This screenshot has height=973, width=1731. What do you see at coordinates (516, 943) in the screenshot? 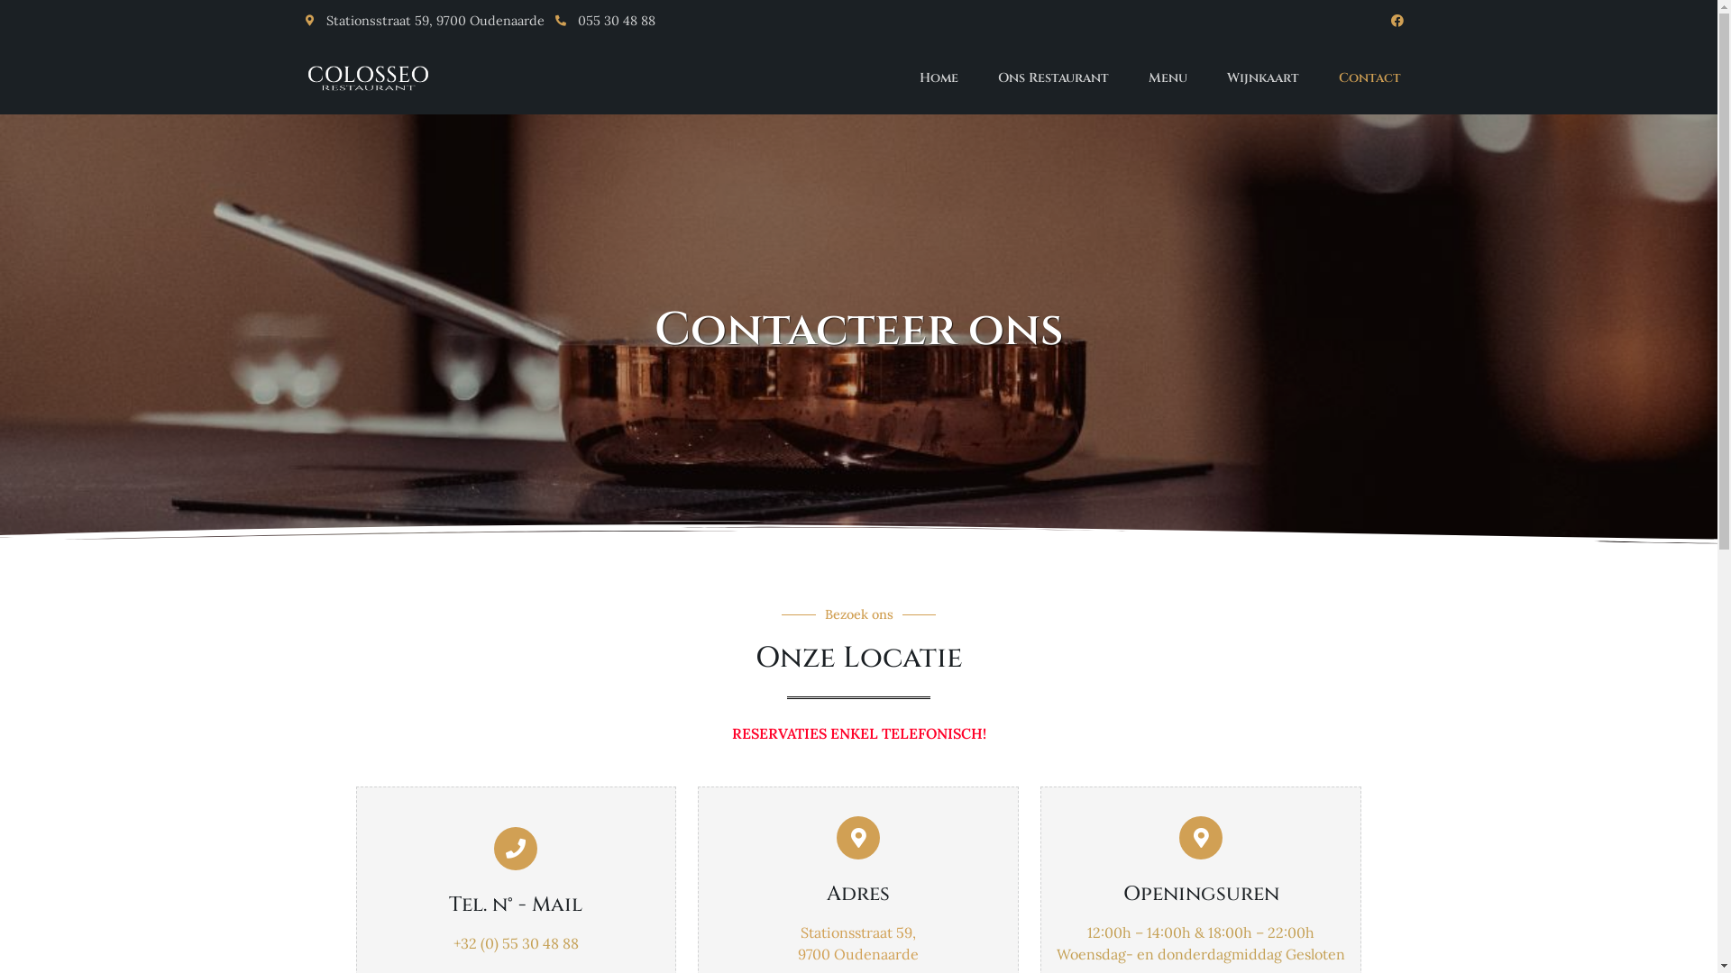
I see `+32 (0) 55 30 48 88` at bounding box center [516, 943].